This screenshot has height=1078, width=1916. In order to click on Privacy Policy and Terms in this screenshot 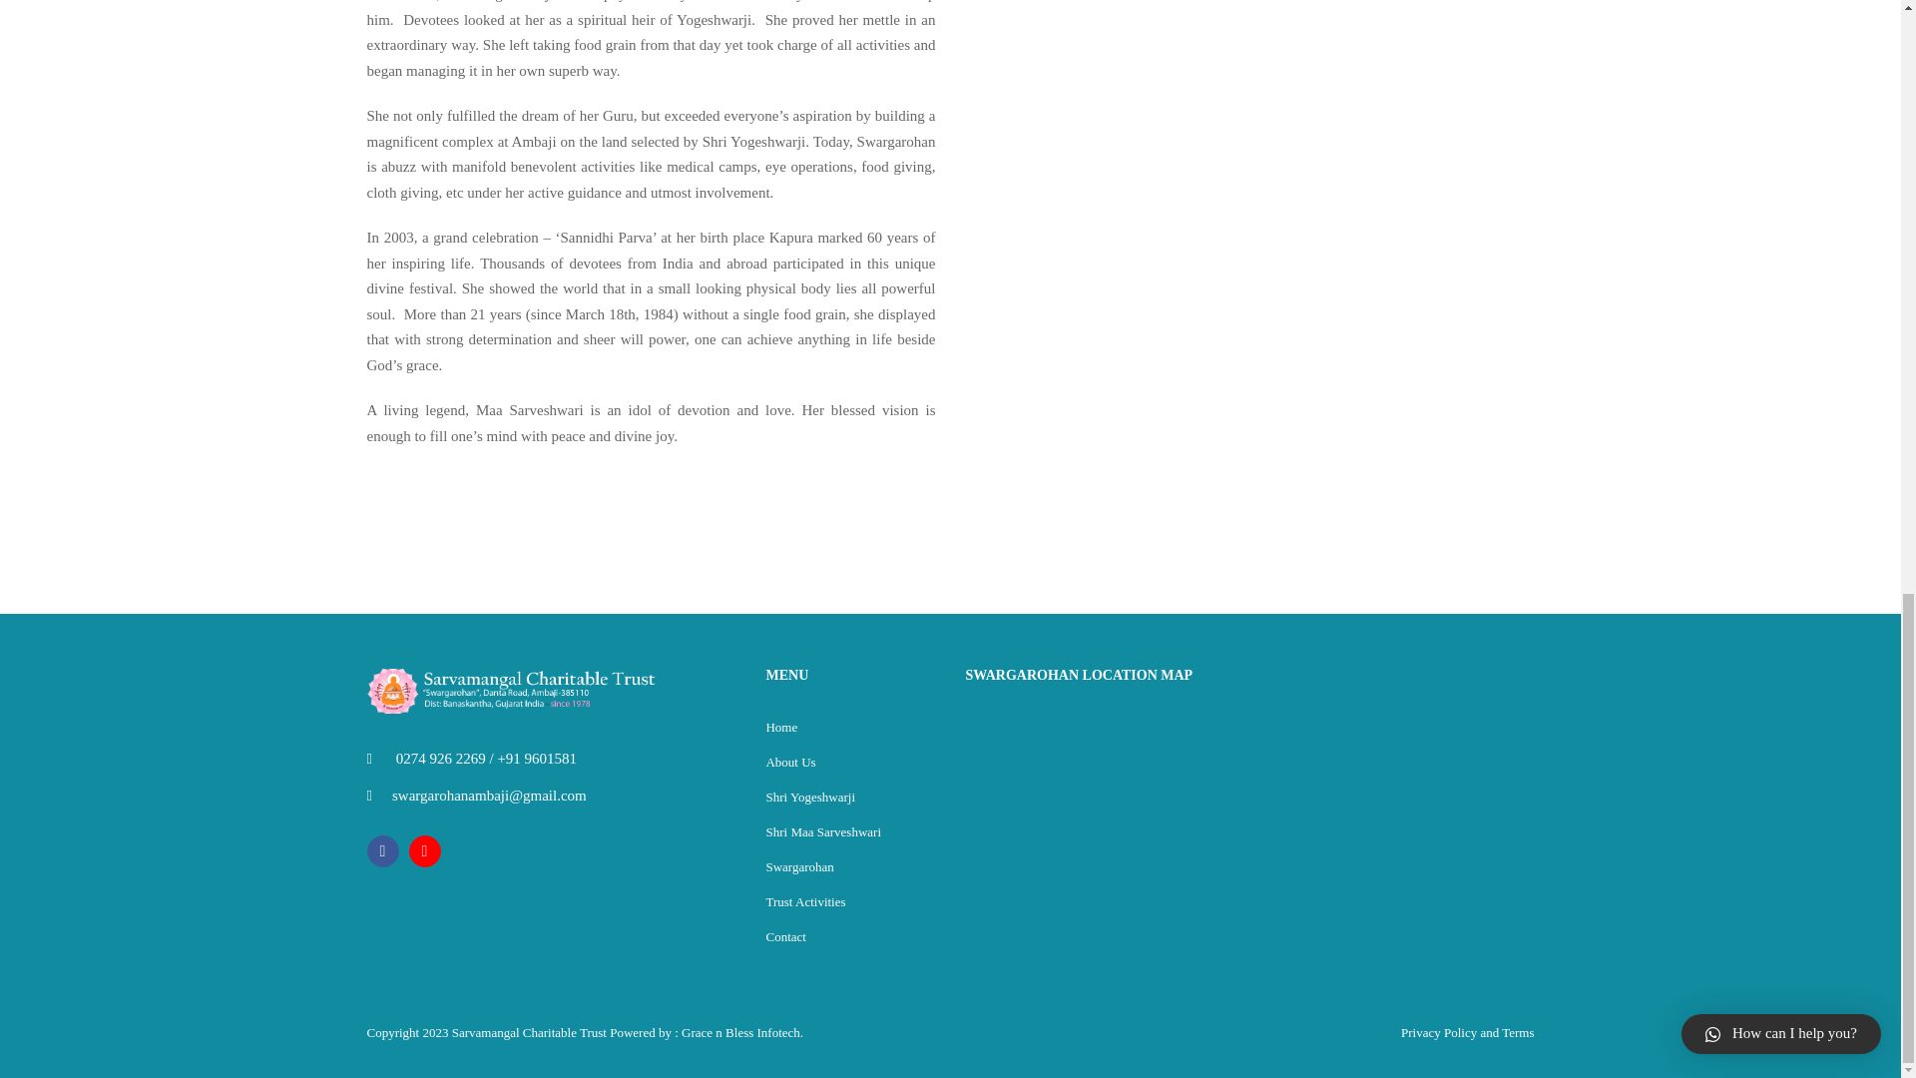, I will do `click(1467, 1032)`.